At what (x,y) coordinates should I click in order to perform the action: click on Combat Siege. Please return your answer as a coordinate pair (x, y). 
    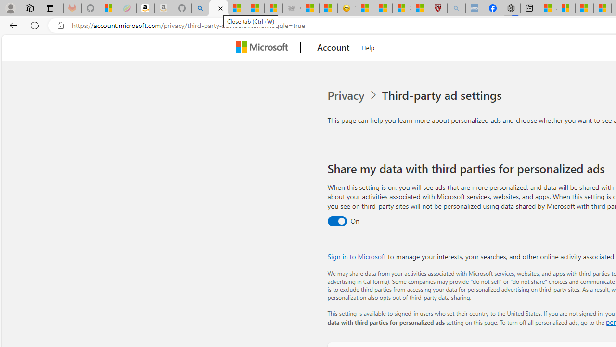
    Looking at the image, I should click on (292, 9).